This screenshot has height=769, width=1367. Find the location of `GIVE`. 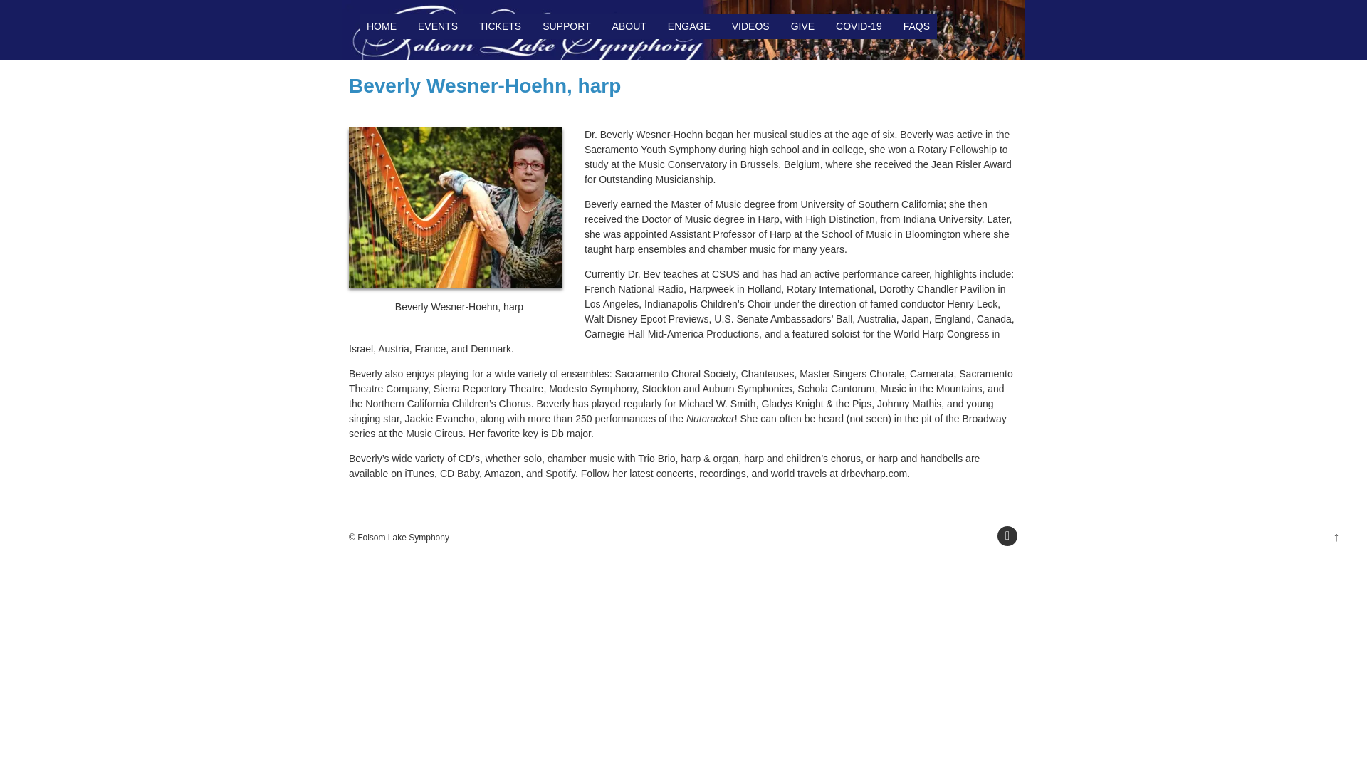

GIVE is located at coordinates (802, 27).